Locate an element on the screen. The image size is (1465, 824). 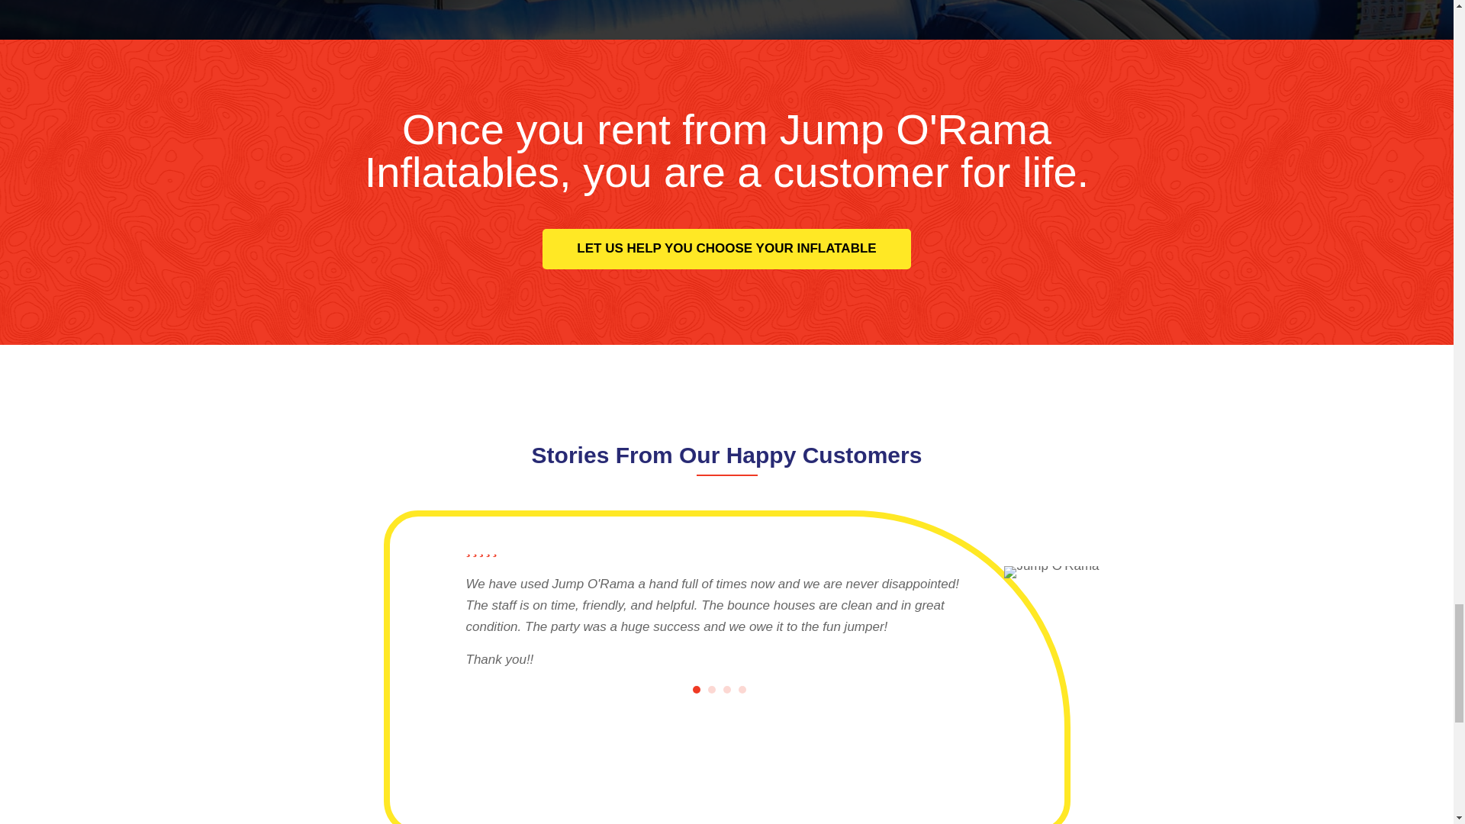
1 is located at coordinates (696, 690).